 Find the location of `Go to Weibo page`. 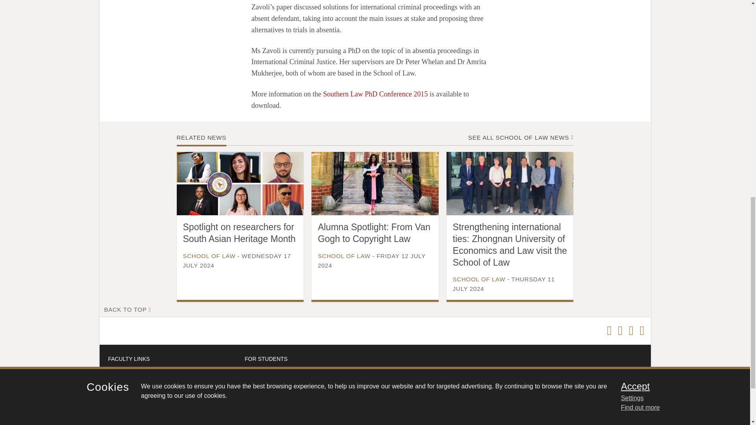

Go to Weibo page is located at coordinates (631, 331).